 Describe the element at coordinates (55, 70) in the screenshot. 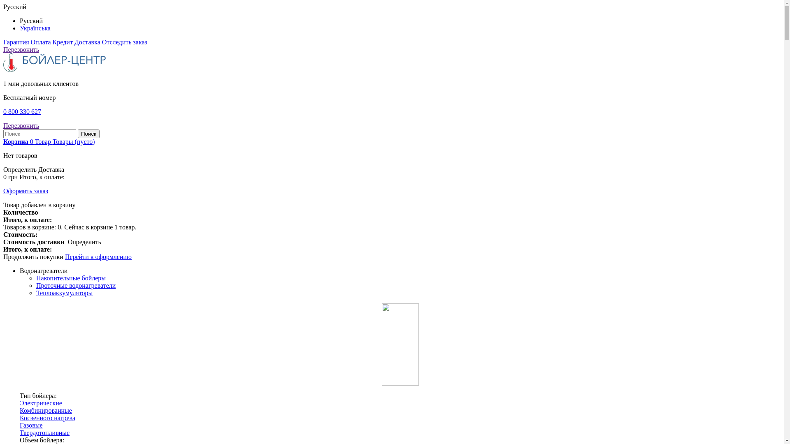

I see `Boiler Center` at that location.